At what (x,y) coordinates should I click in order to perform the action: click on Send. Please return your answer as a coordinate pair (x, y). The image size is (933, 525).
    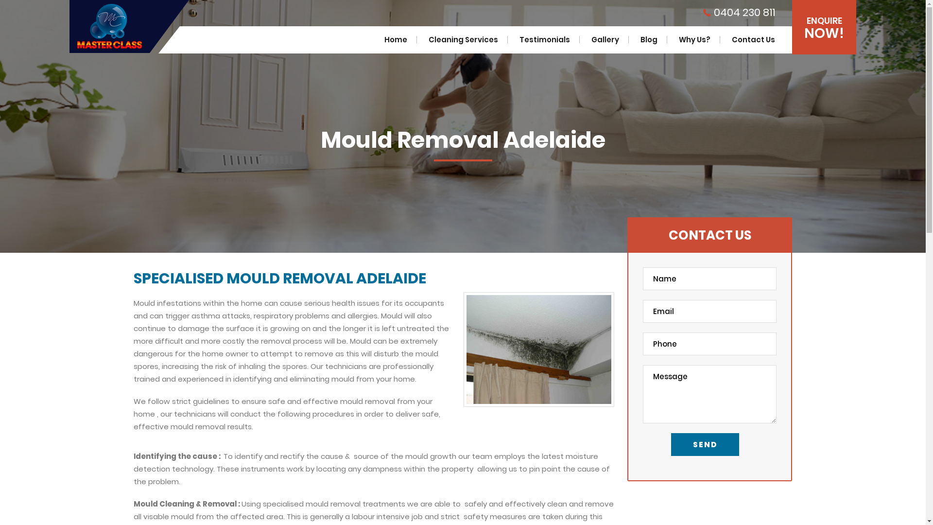
    Looking at the image, I should click on (705, 444).